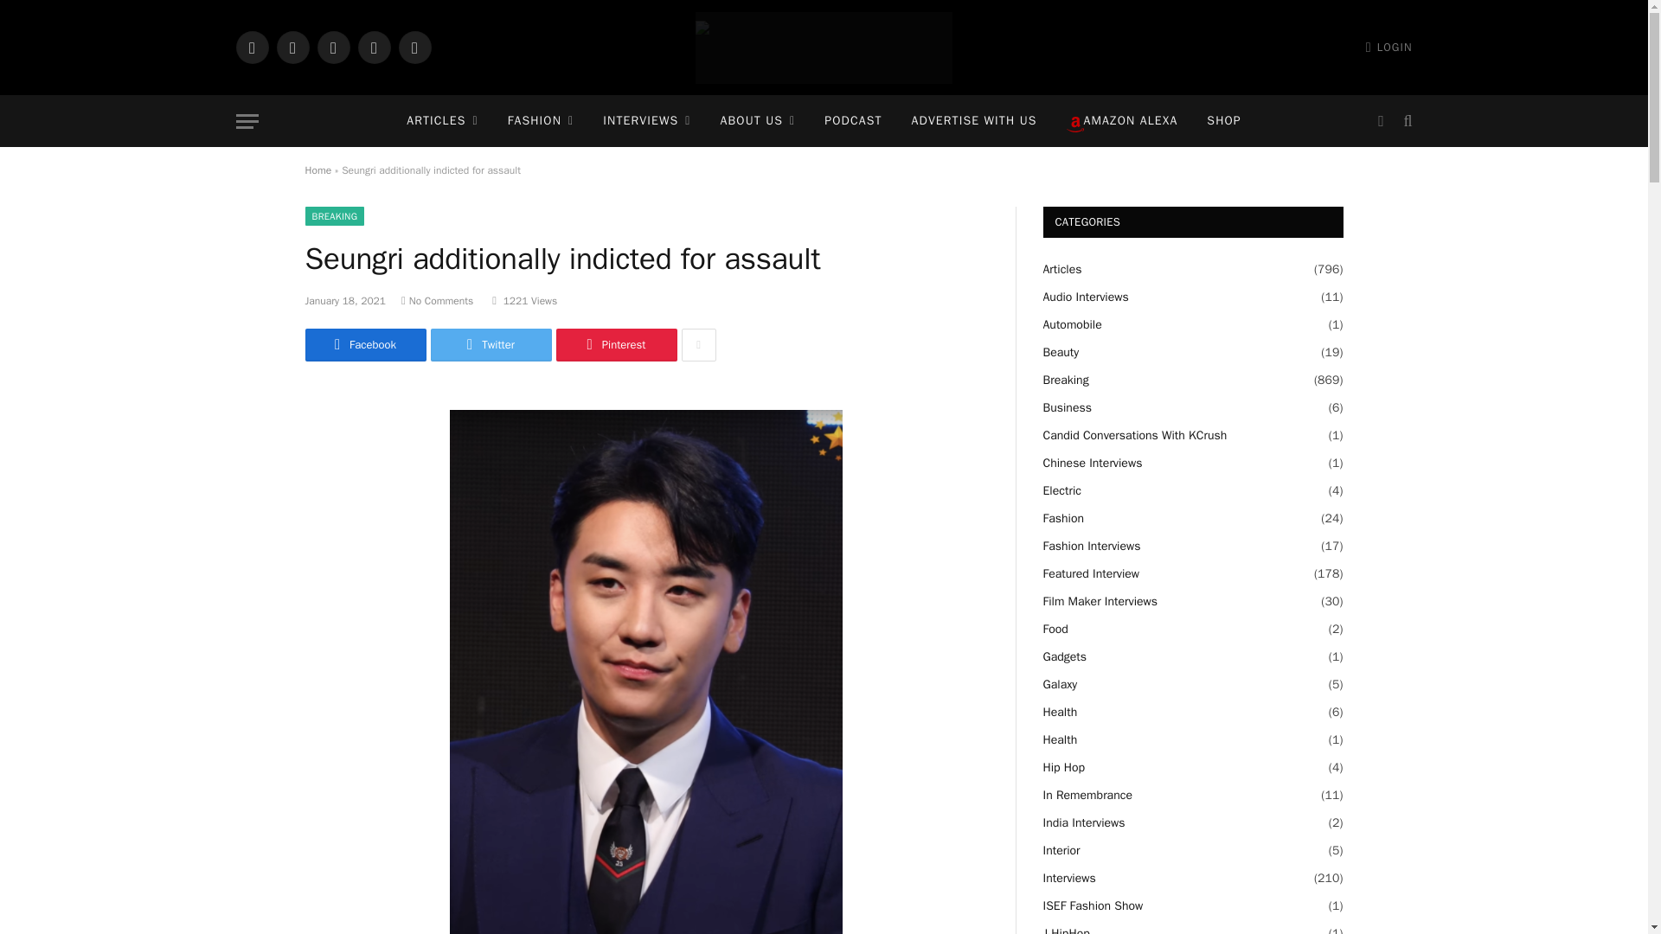 This screenshot has height=934, width=1661. Describe the element at coordinates (615, 344) in the screenshot. I see `Share on Pinterest` at that location.